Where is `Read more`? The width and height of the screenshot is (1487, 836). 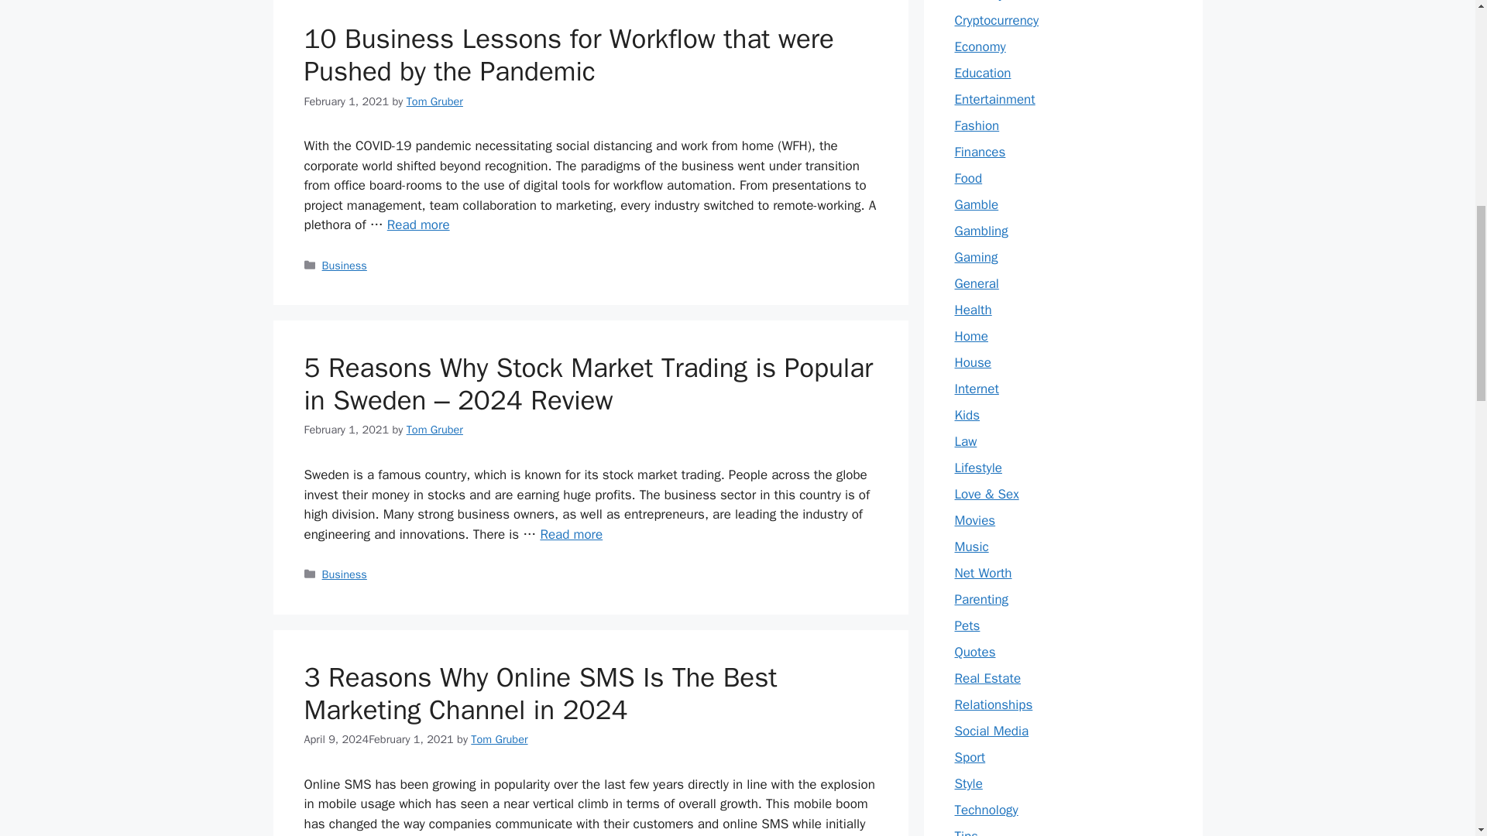 Read more is located at coordinates (570, 534).